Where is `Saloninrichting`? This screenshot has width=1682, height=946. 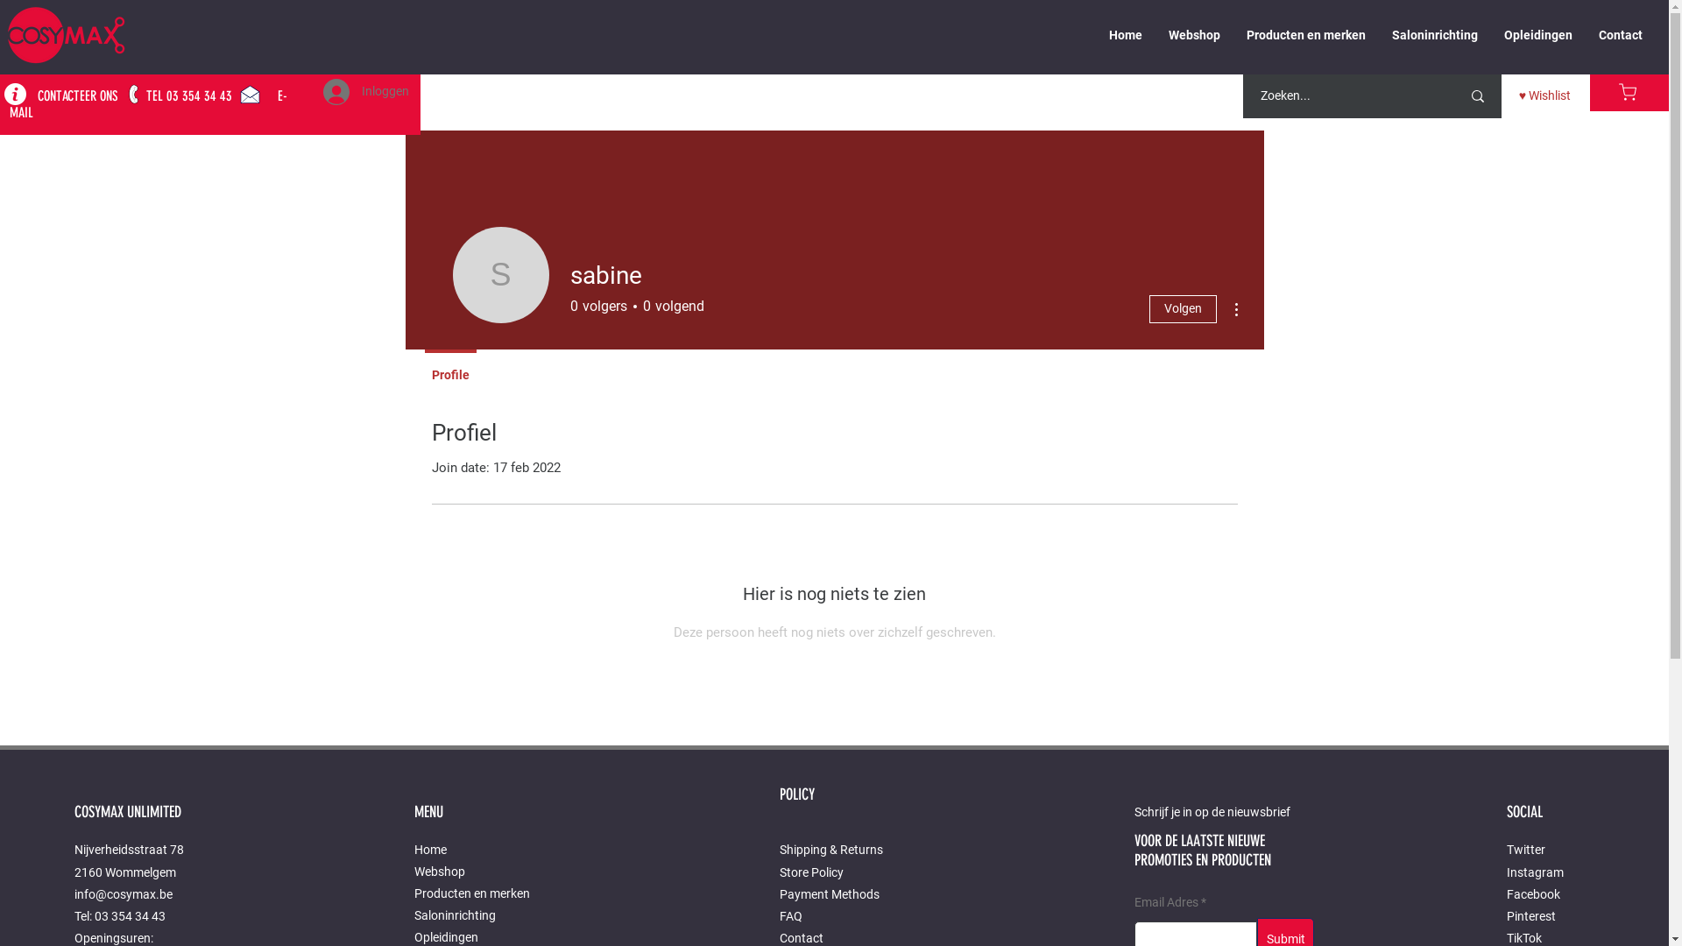 Saloninrichting is located at coordinates (1435, 35).